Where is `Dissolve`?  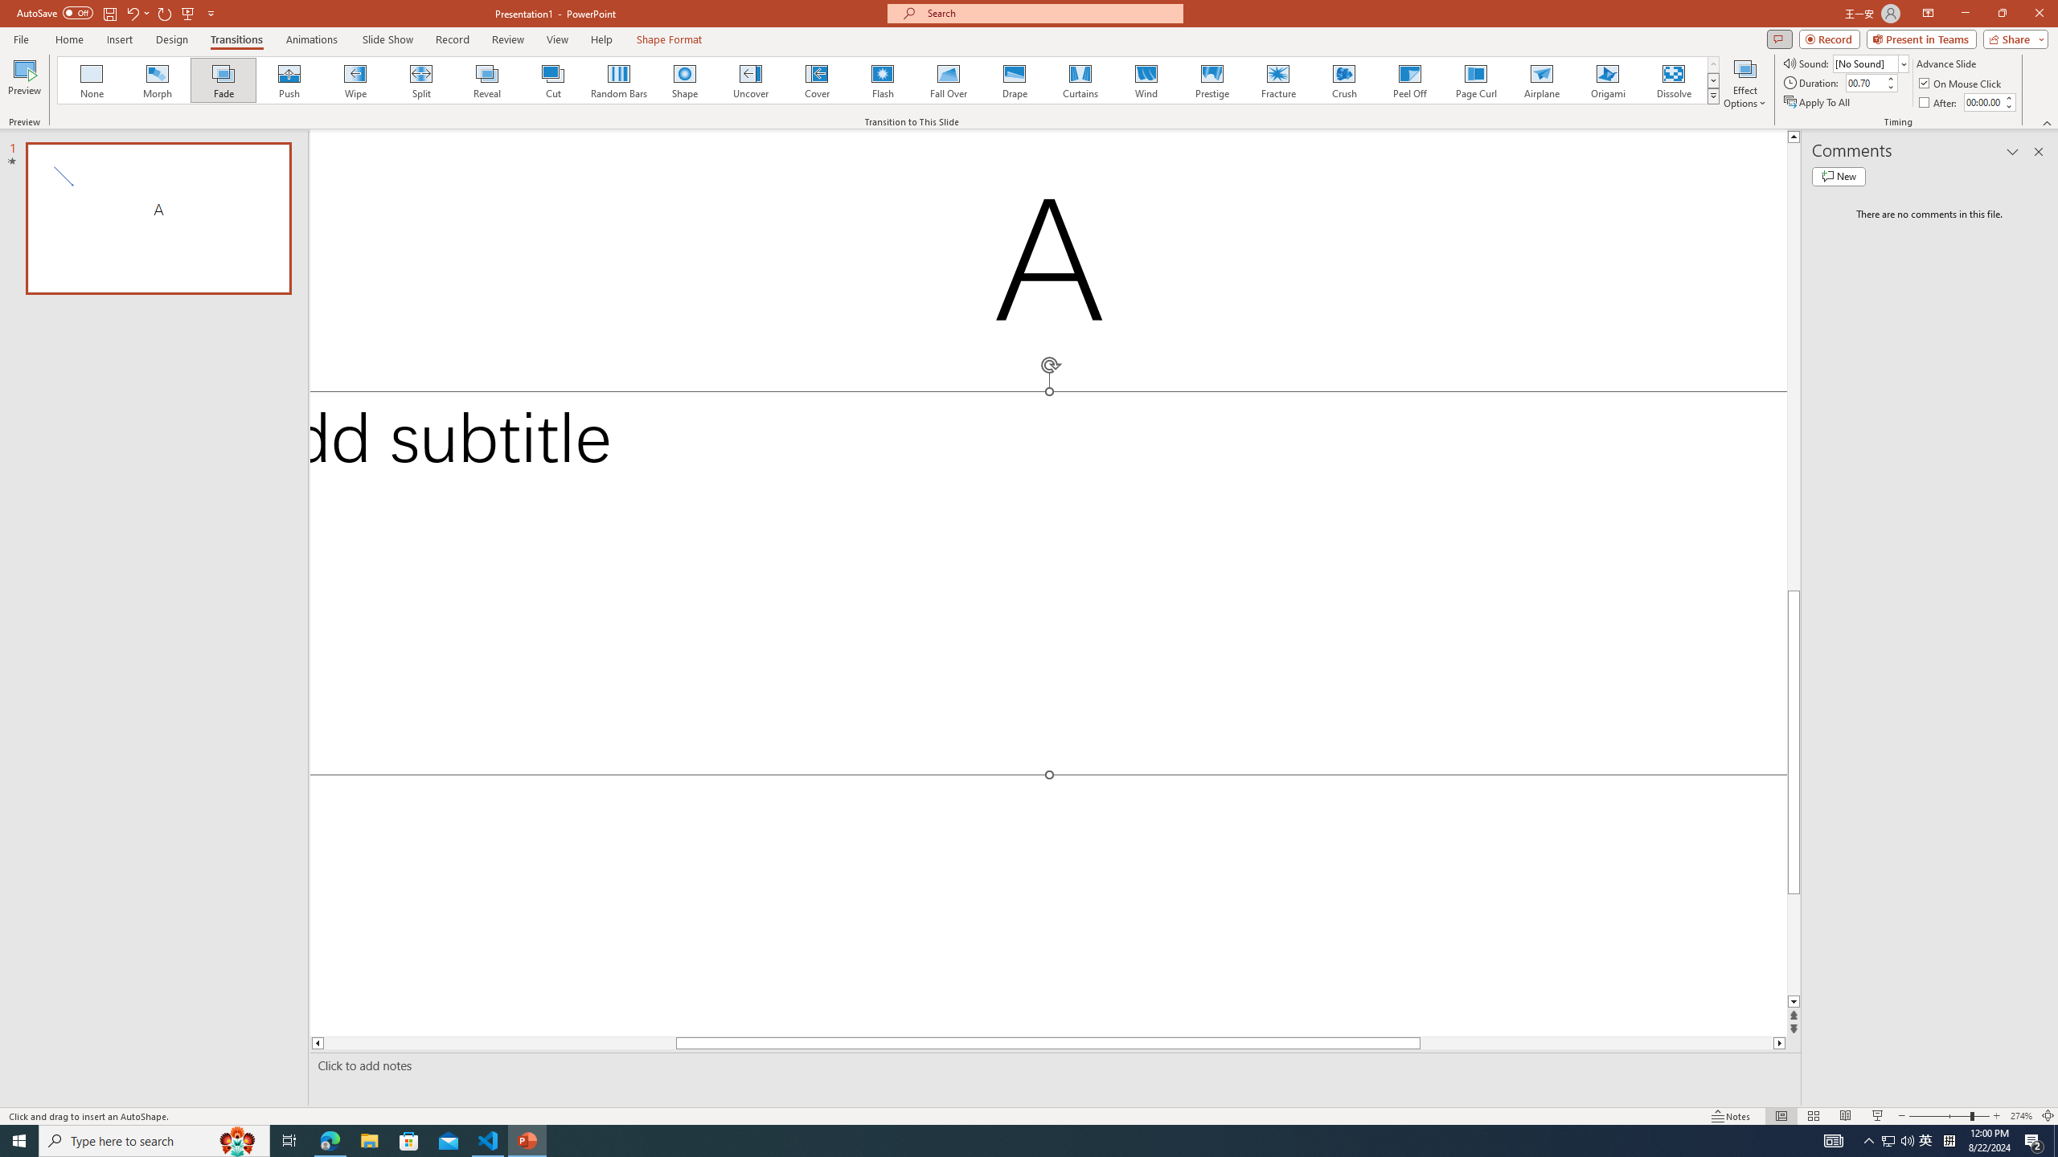 Dissolve is located at coordinates (1673, 80).